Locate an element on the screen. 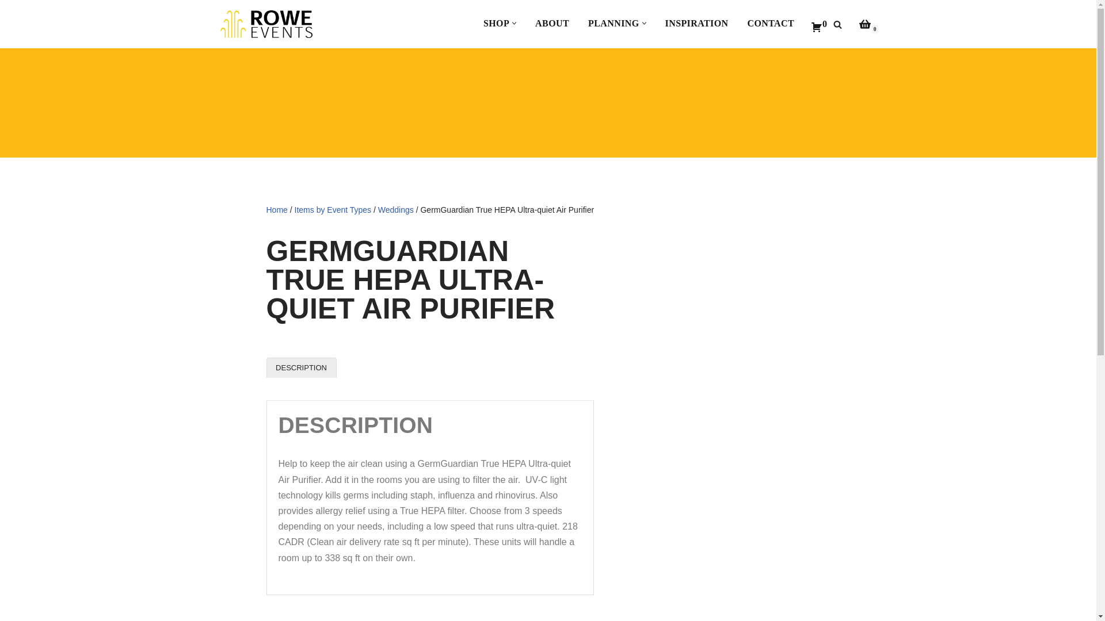 The image size is (1105, 621). PLANNING is located at coordinates (614, 23).